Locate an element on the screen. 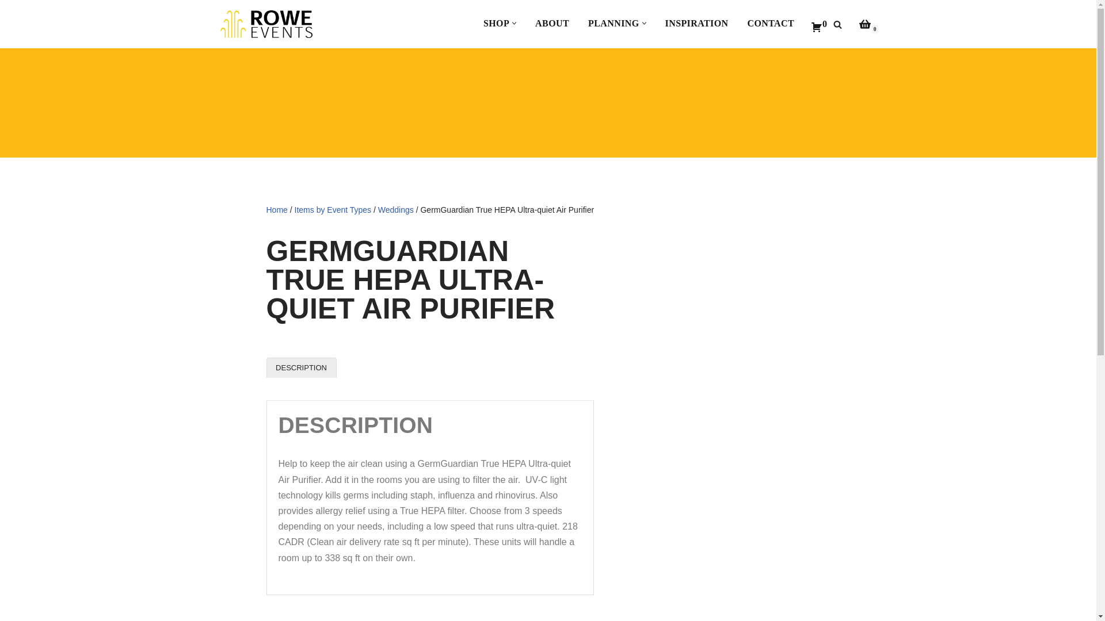 The image size is (1105, 621). PLANNING is located at coordinates (614, 23).